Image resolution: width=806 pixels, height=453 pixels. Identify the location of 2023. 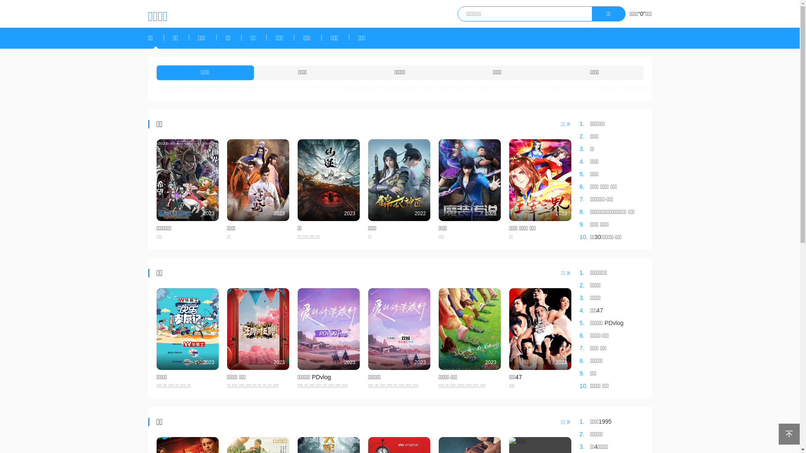
(328, 180).